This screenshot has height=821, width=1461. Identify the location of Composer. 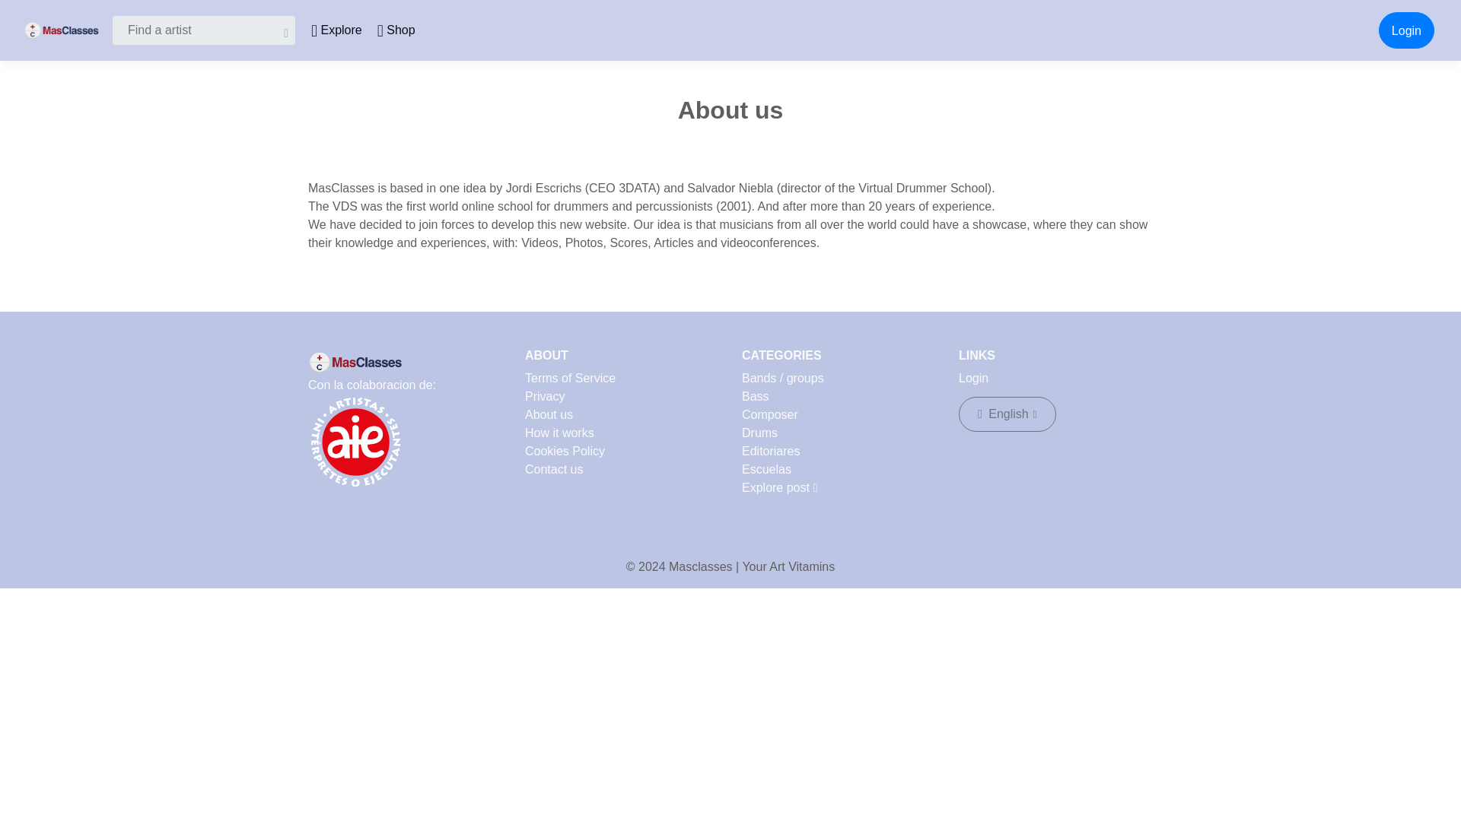
(770, 414).